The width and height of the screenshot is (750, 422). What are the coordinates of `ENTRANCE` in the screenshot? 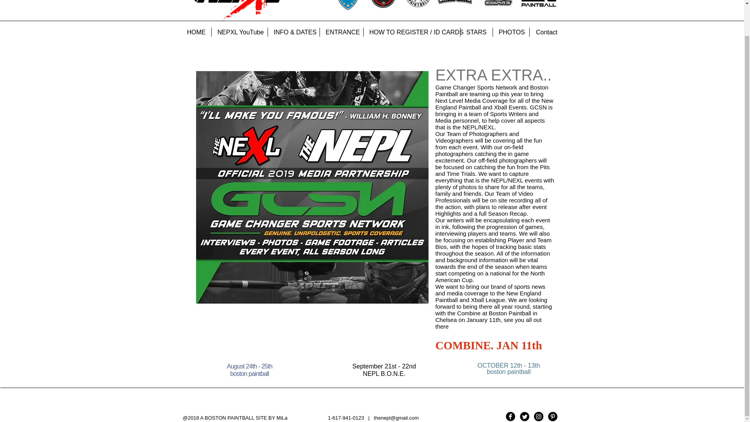 It's located at (341, 32).